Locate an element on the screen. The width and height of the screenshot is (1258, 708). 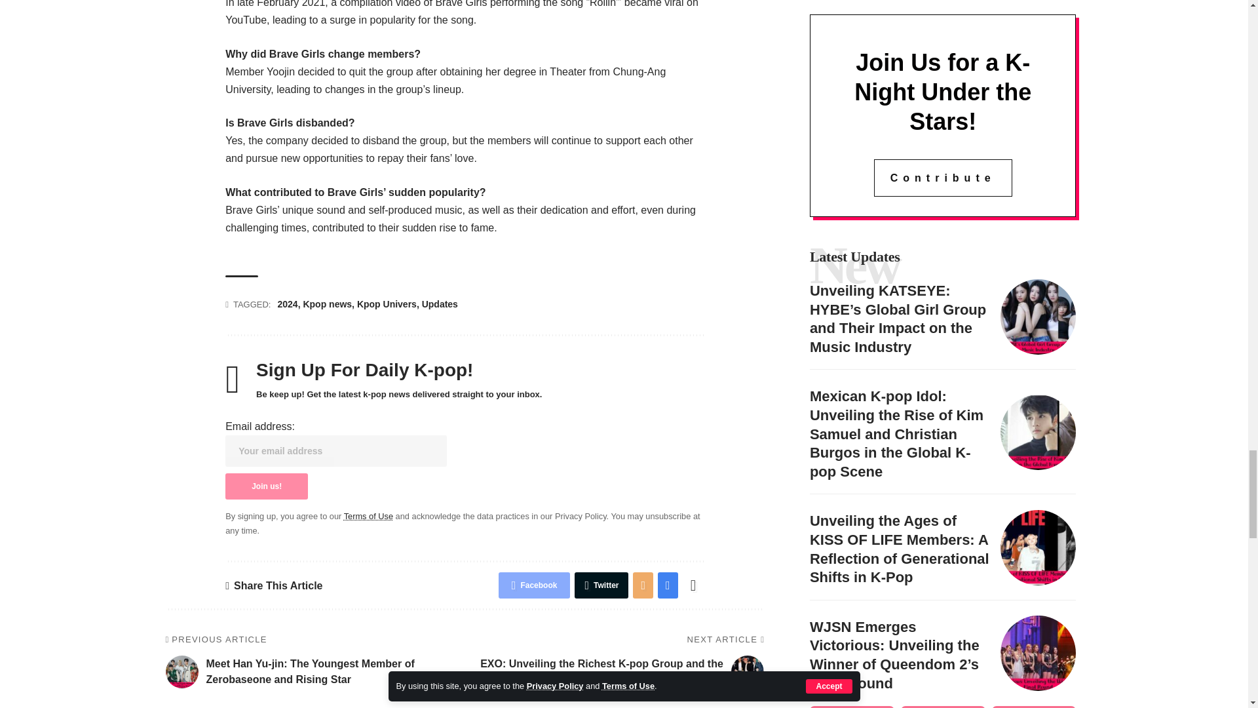
Join us! is located at coordinates (266, 486).